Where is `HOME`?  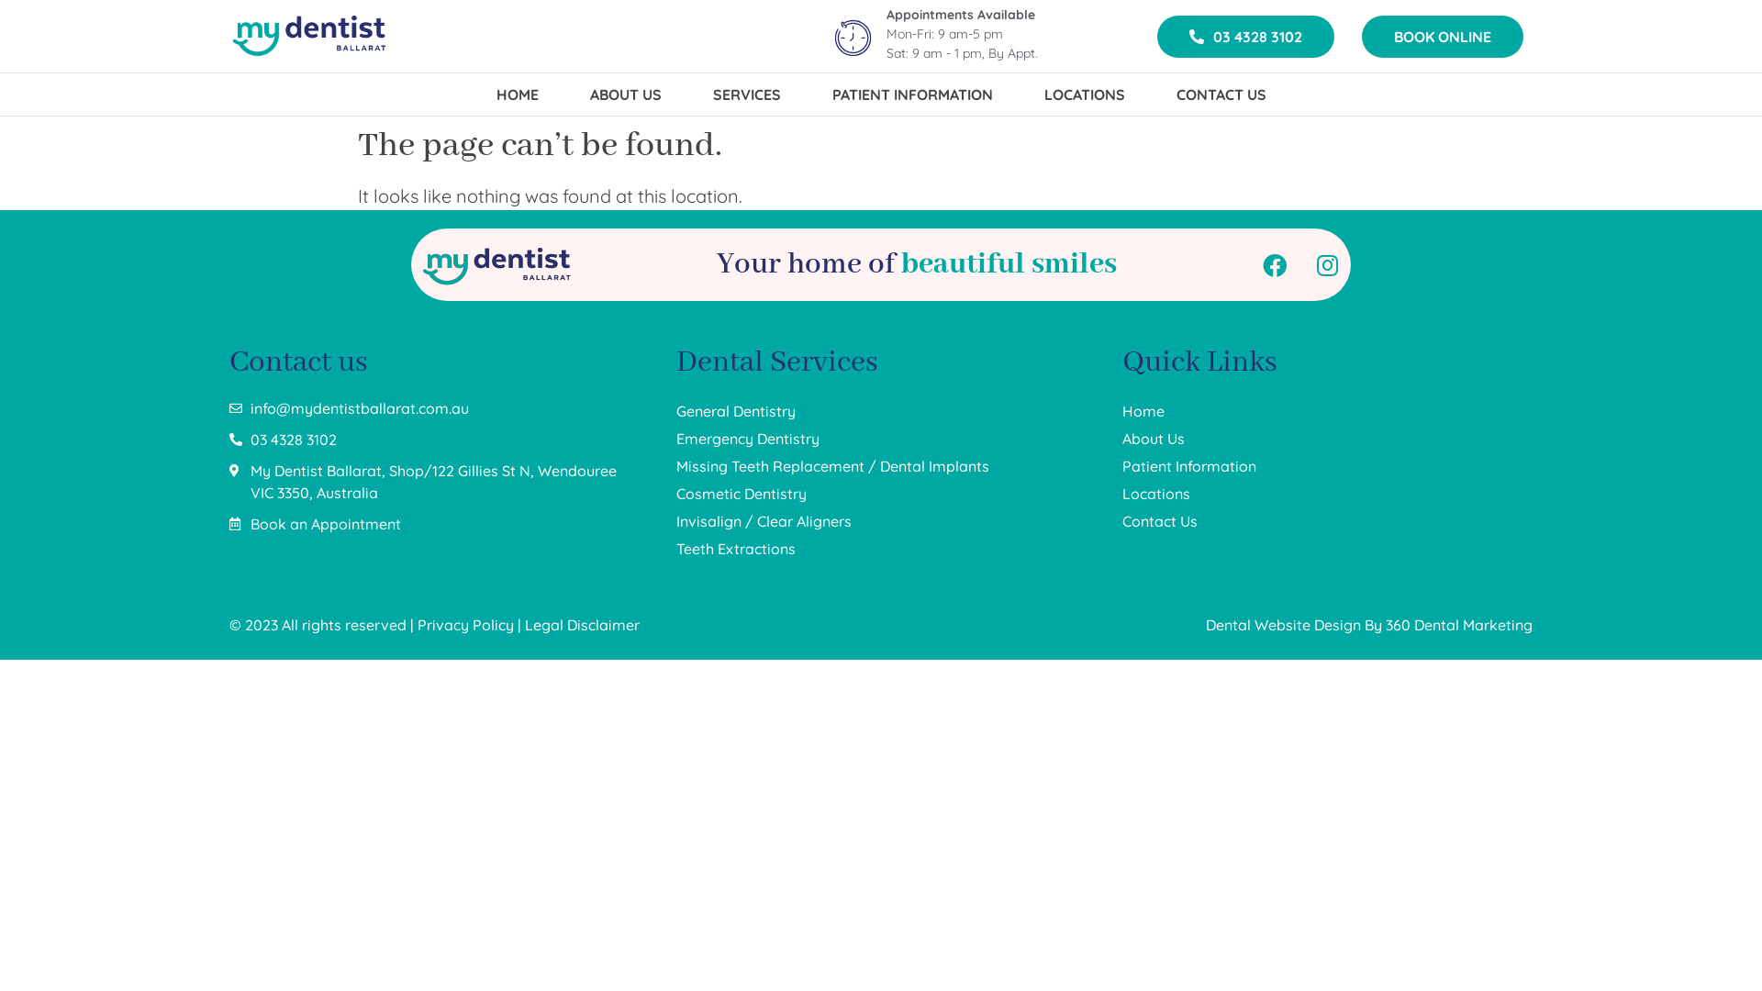 HOME is located at coordinates (517, 95).